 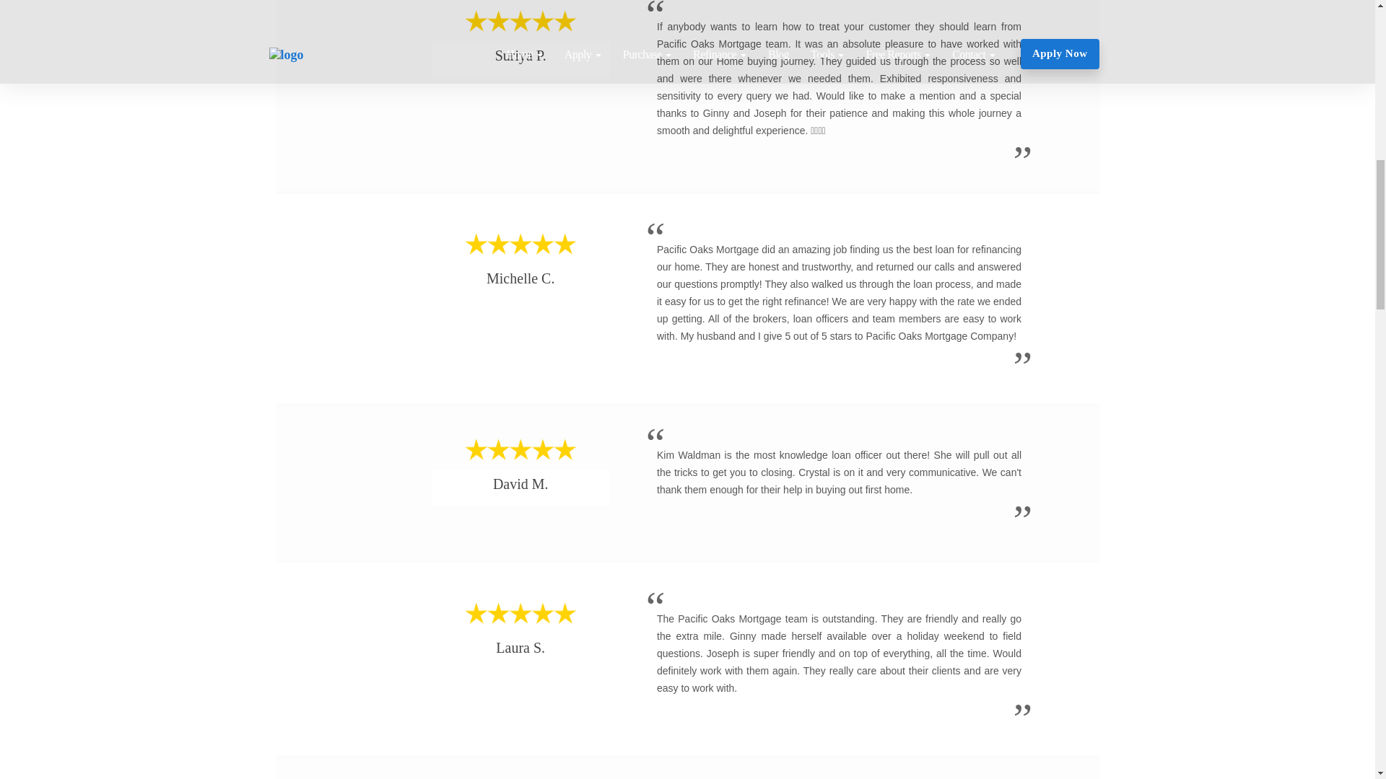 What do you see at coordinates (520, 22) in the screenshot?
I see `5 stars` at bounding box center [520, 22].